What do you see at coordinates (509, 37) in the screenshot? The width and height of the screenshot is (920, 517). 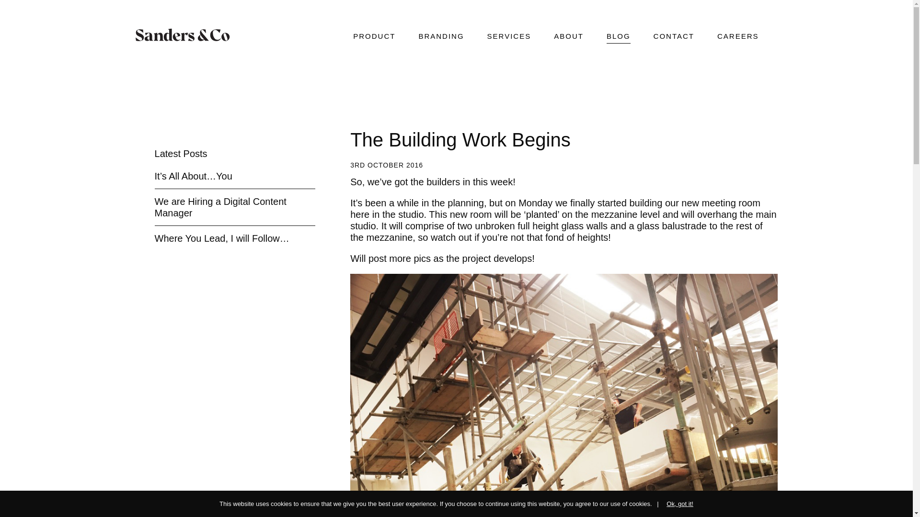 I see `SERVICES` at bounding box center [509, 37].